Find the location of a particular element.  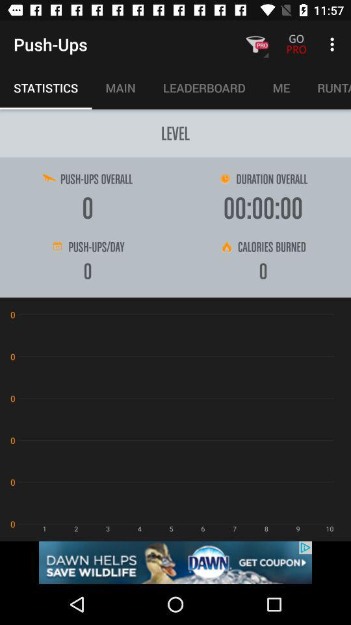

click on the button between main and me is located at coordinates (204, 87).